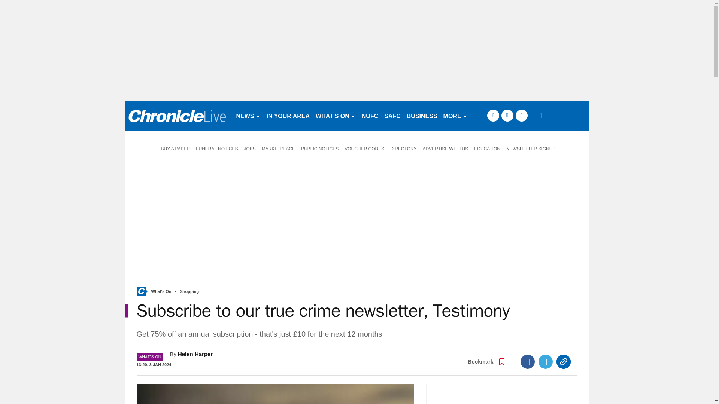  I want to click on IN YOUR AREA, so click(288, 115).